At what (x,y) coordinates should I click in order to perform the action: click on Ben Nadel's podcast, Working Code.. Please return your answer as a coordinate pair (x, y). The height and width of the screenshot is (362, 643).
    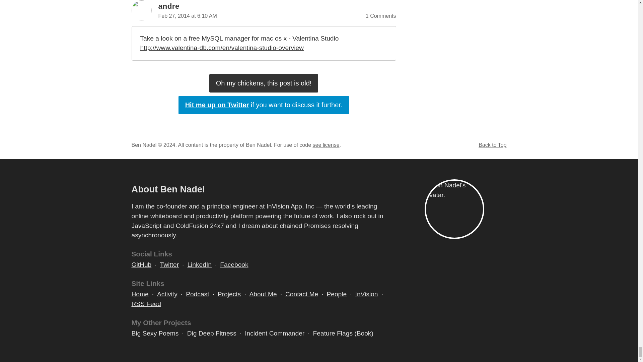
    Looking at the image, I should click on (197, 294).